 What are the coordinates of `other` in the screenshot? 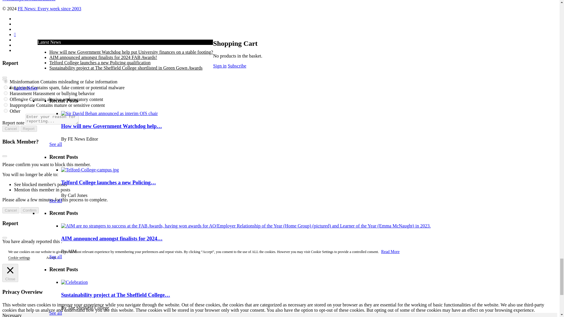 It's located at (6, 111).